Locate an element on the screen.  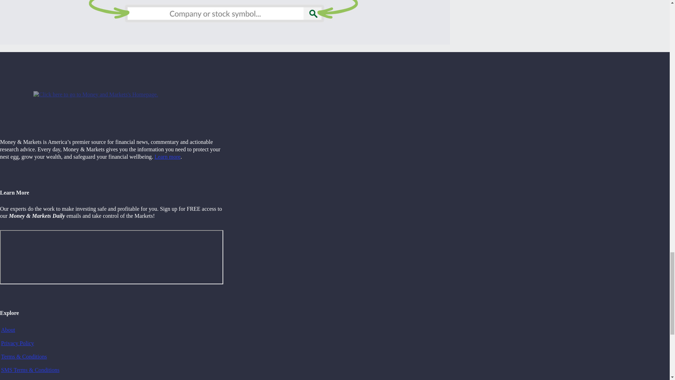
About is located at coordinates (8, 330).